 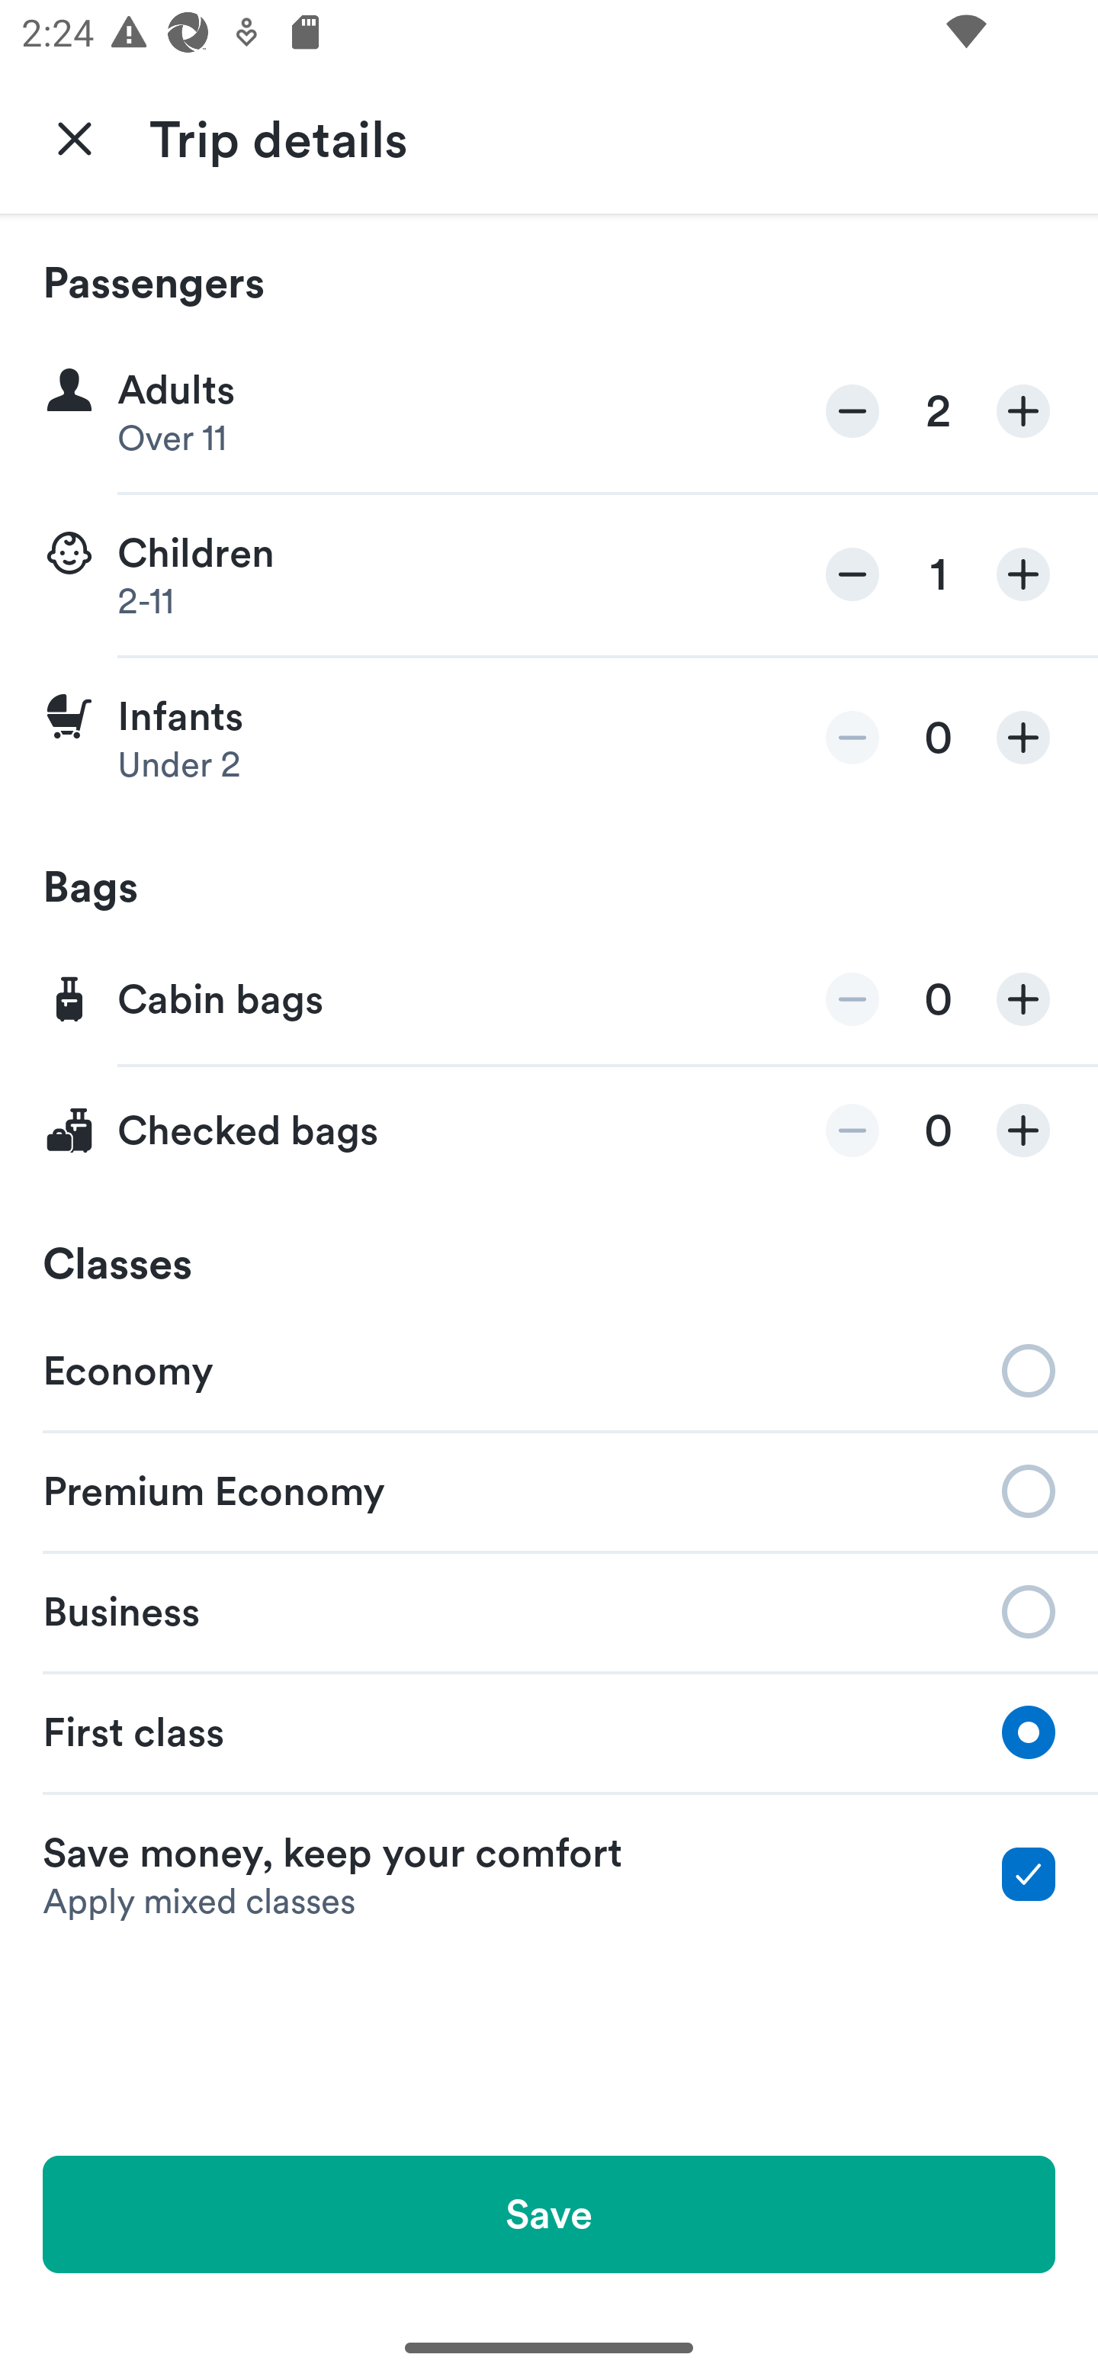 What do you see at coordinates (75, 137) in the screenshot?
I see `Navigate up` at bounding box center [75, 137].